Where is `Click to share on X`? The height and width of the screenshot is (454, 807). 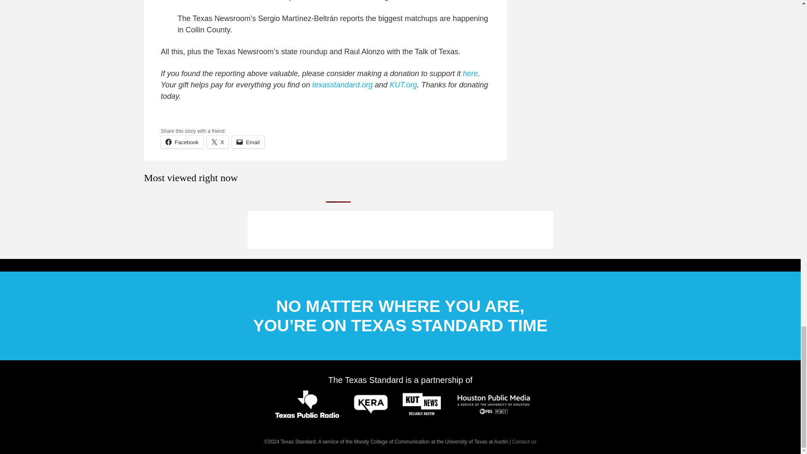 Click to share on X is located at coordinates (218, 142).